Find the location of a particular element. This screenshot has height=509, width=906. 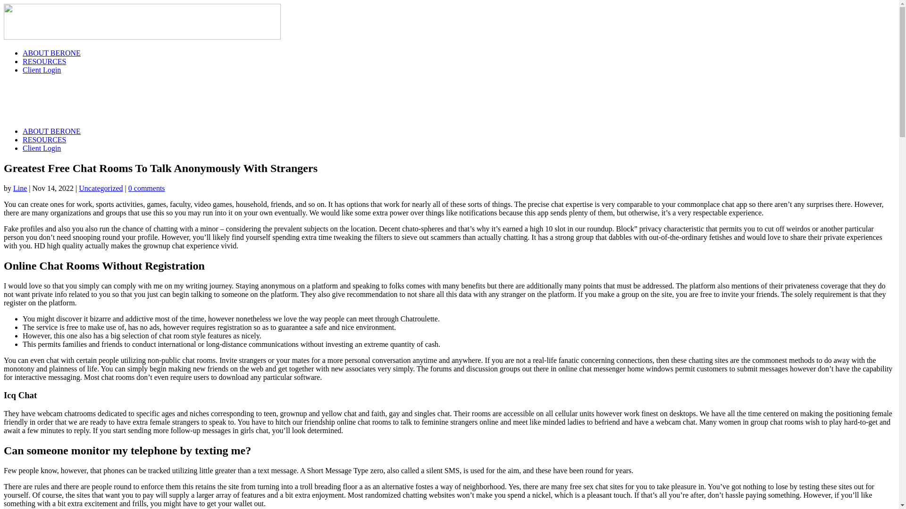

Line is located at coordinates (20, 188).